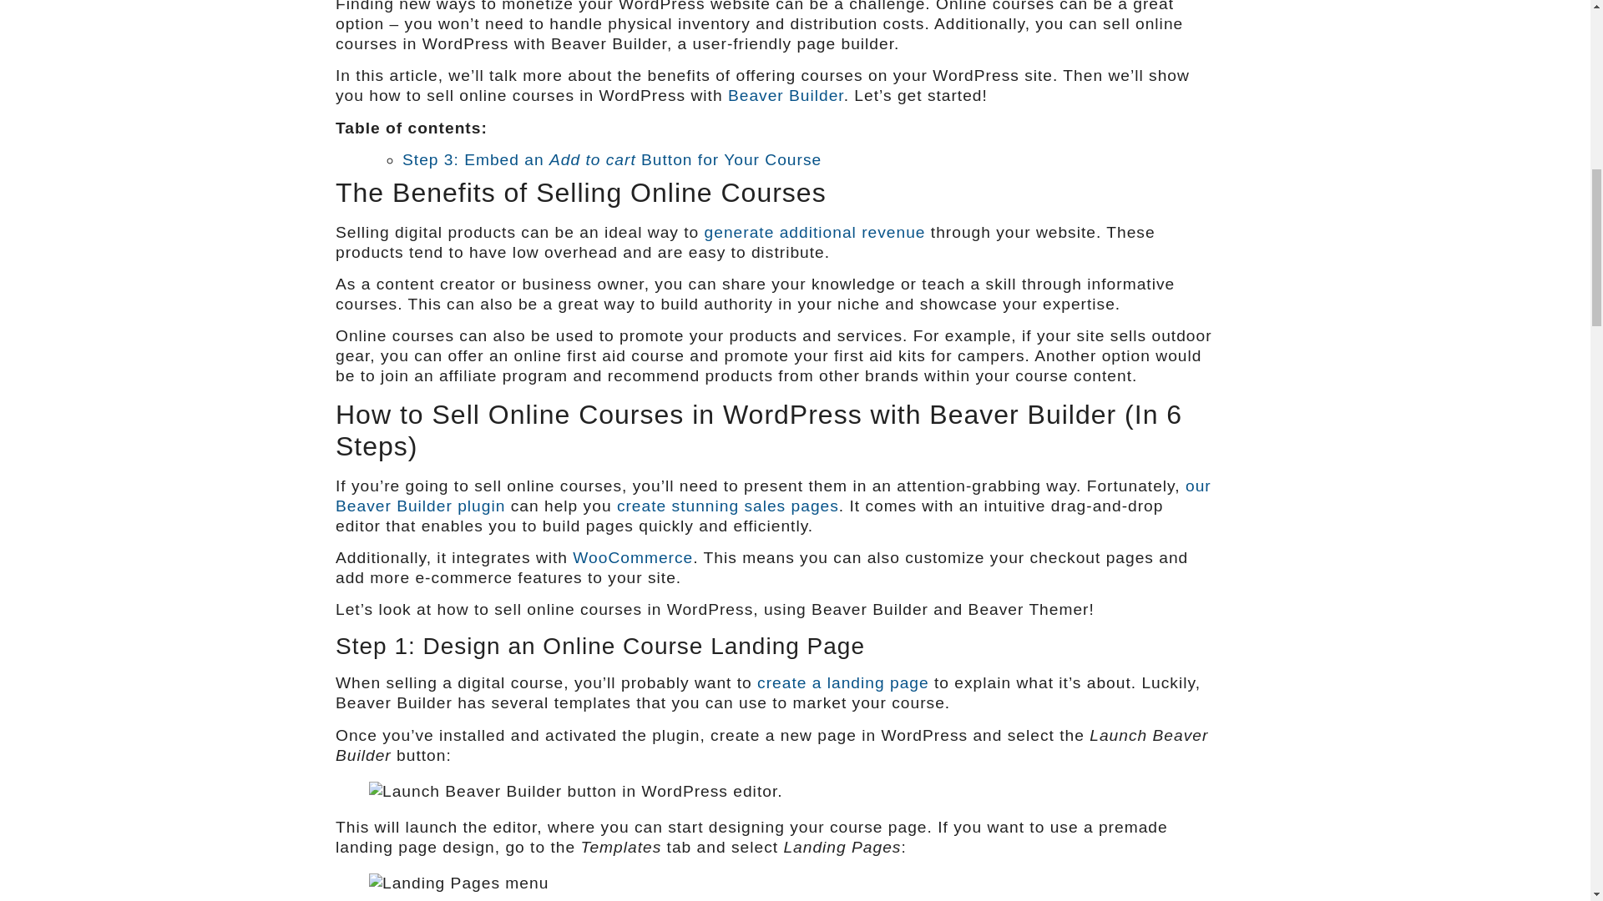 Image resolution: width=1603 pixels, height=901 pixels. Describe the element at coordinates (843, 682) in the screenshot. I see `create a landing page` at that location.